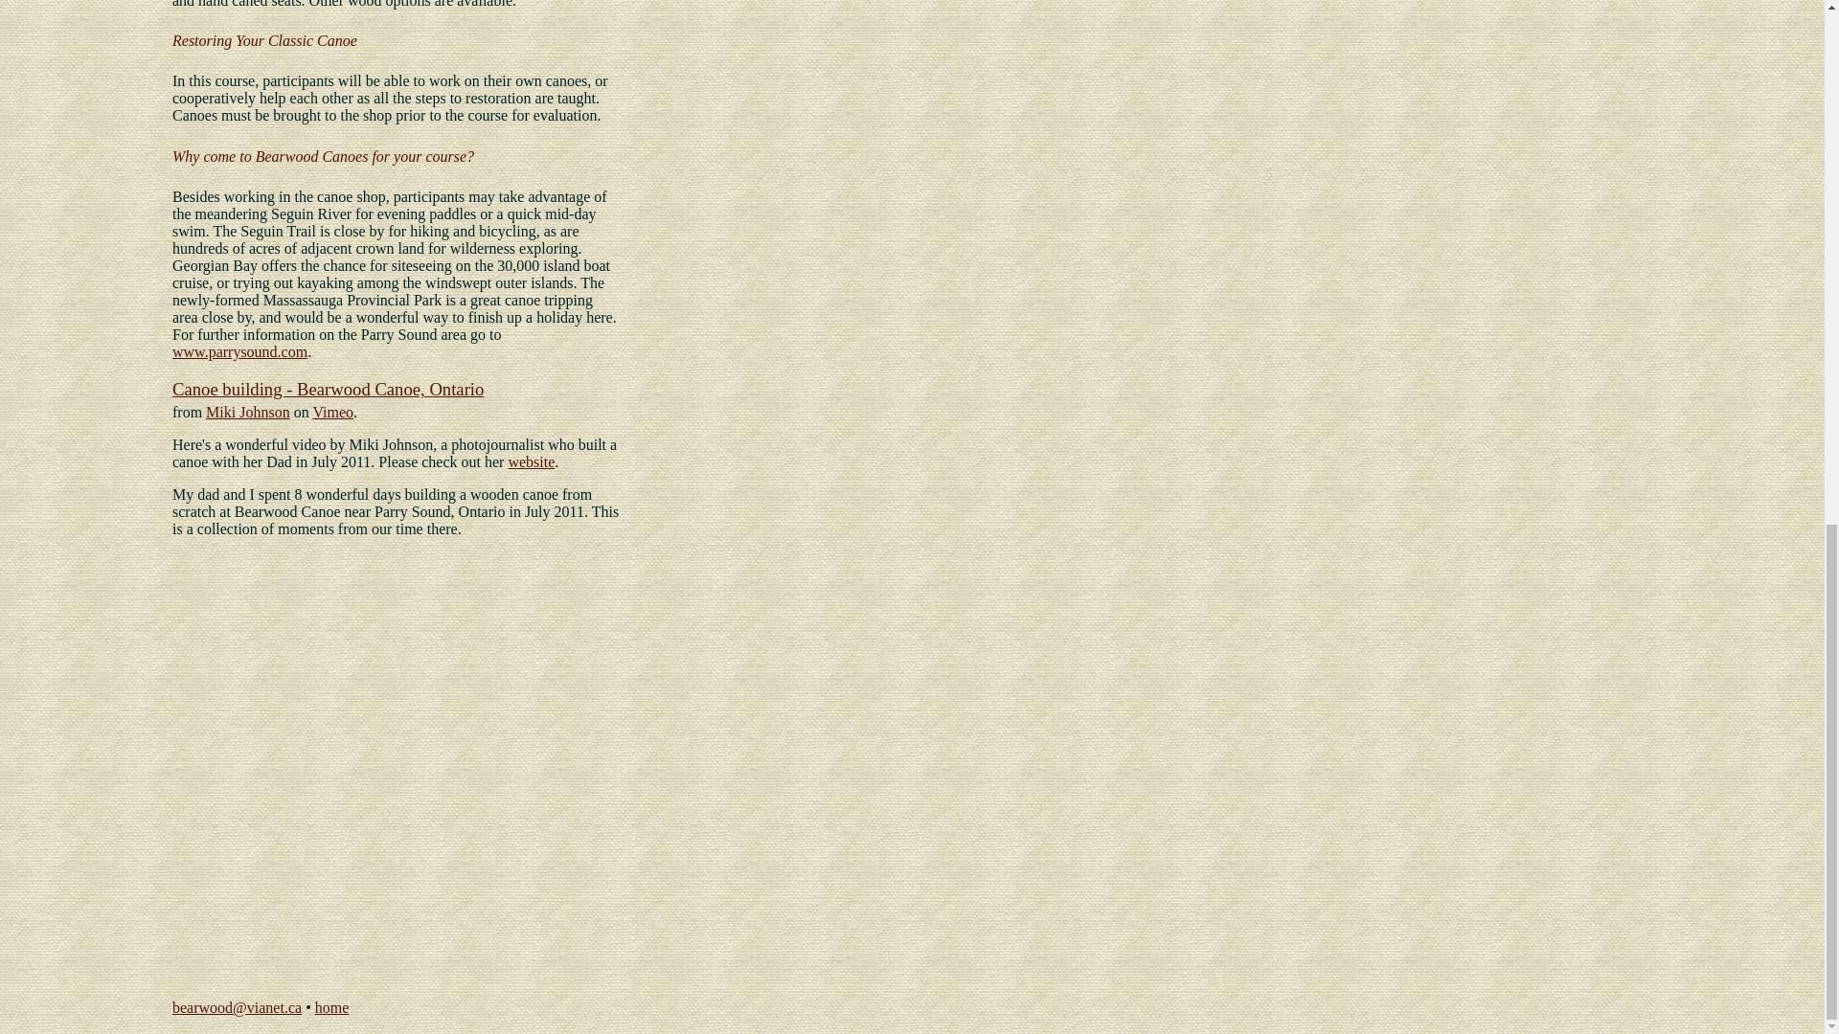 The height and width of the screenshot is (1034, 1839). Describe the element at coordinates (239, 350) in the screenshot. I see `www.parrysound.com` at that location.